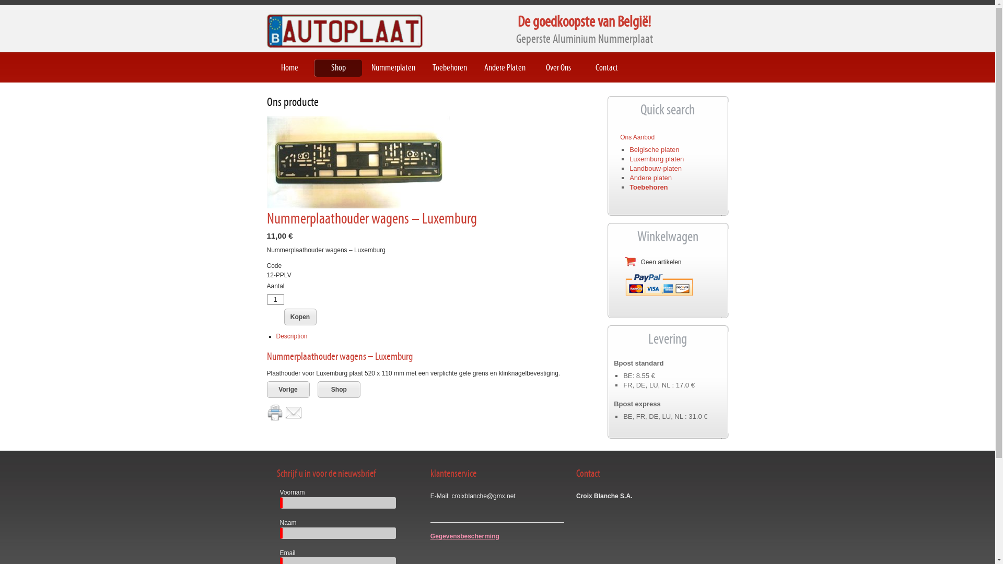 The width and height of the screenshot is (1003, 564). Describe the element at coordinates (562, 68) in the screenshot. I see `Over Ons` at that location.